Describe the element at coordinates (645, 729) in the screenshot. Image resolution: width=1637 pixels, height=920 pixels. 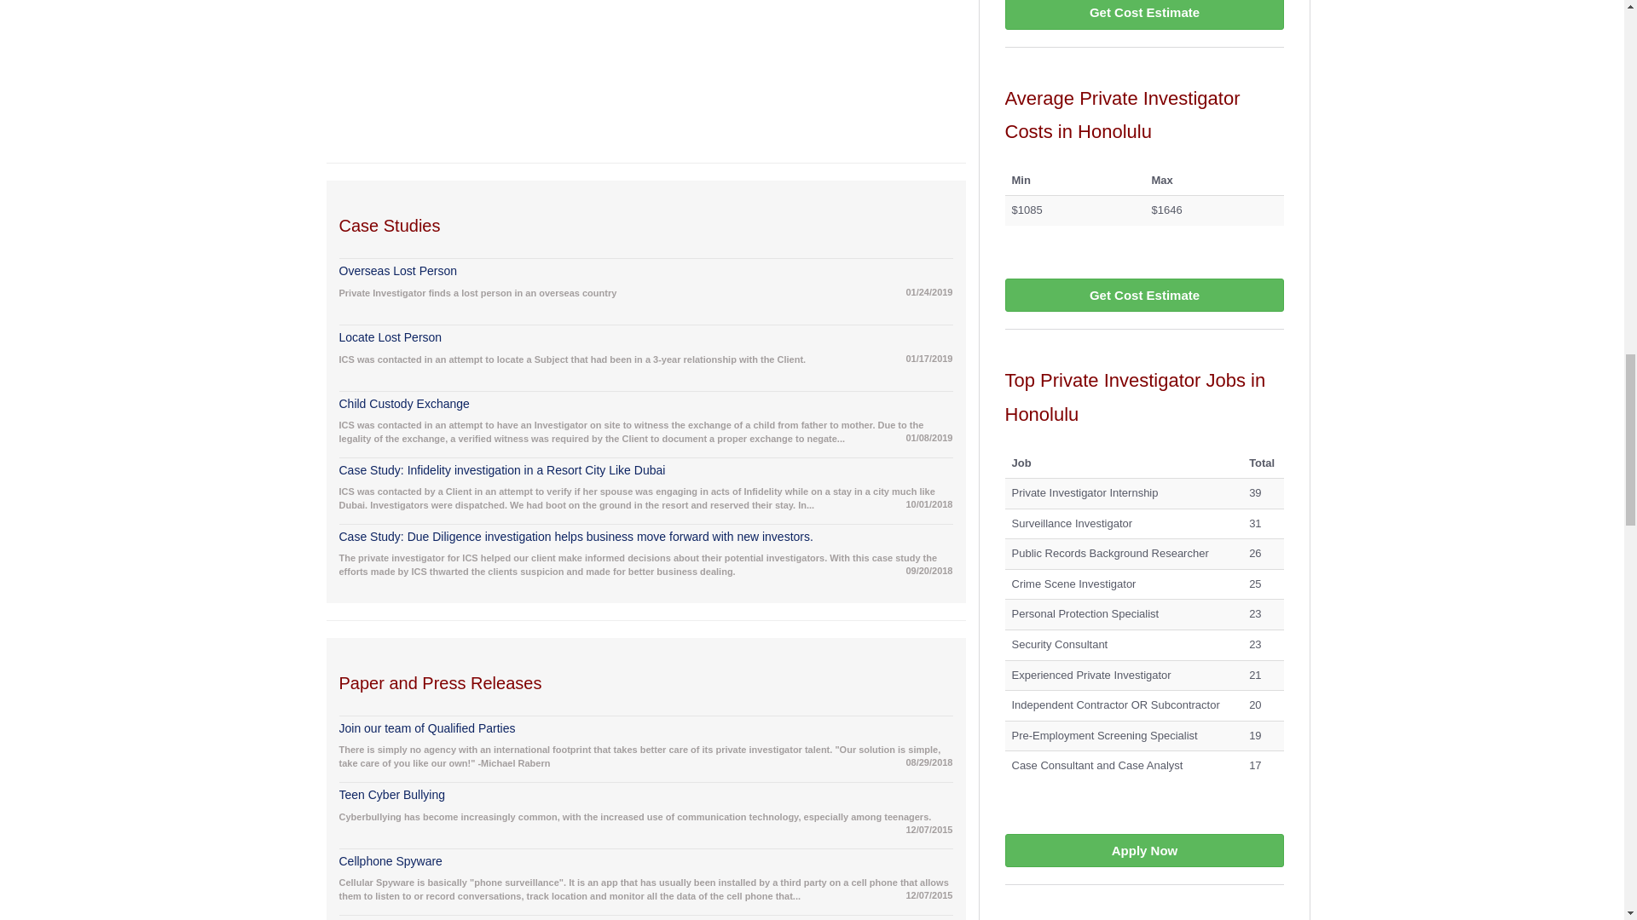
I see `Join our team of Qualified Parties` at that location.